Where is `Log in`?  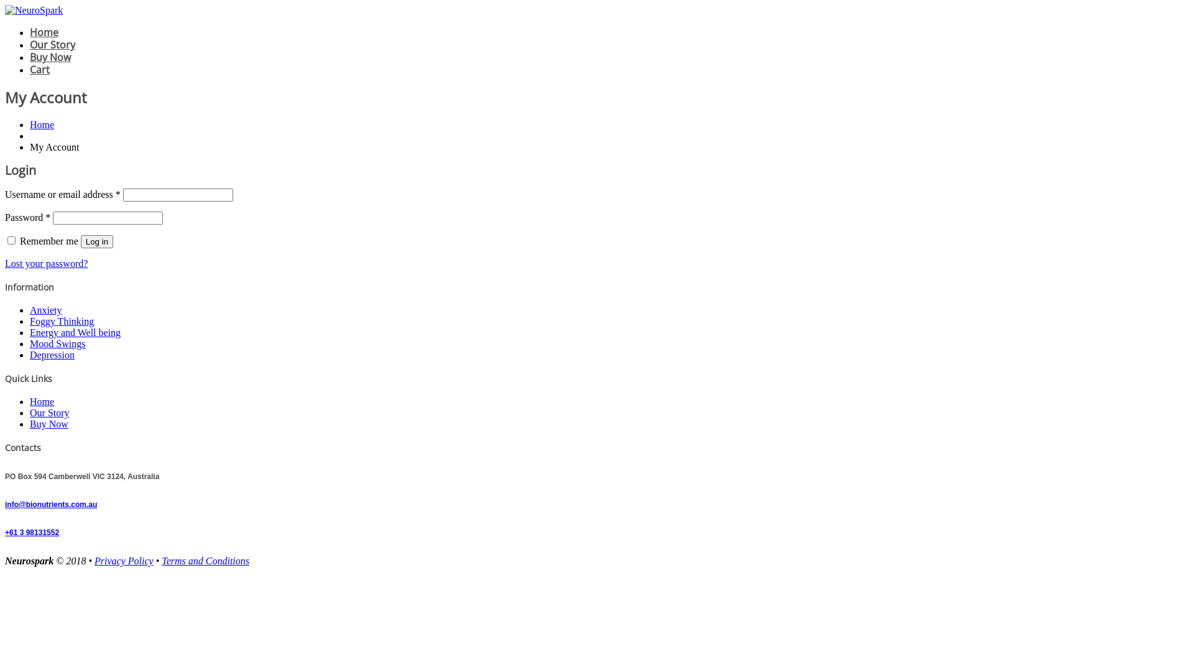 Log in is located at coordinates (97, 241).